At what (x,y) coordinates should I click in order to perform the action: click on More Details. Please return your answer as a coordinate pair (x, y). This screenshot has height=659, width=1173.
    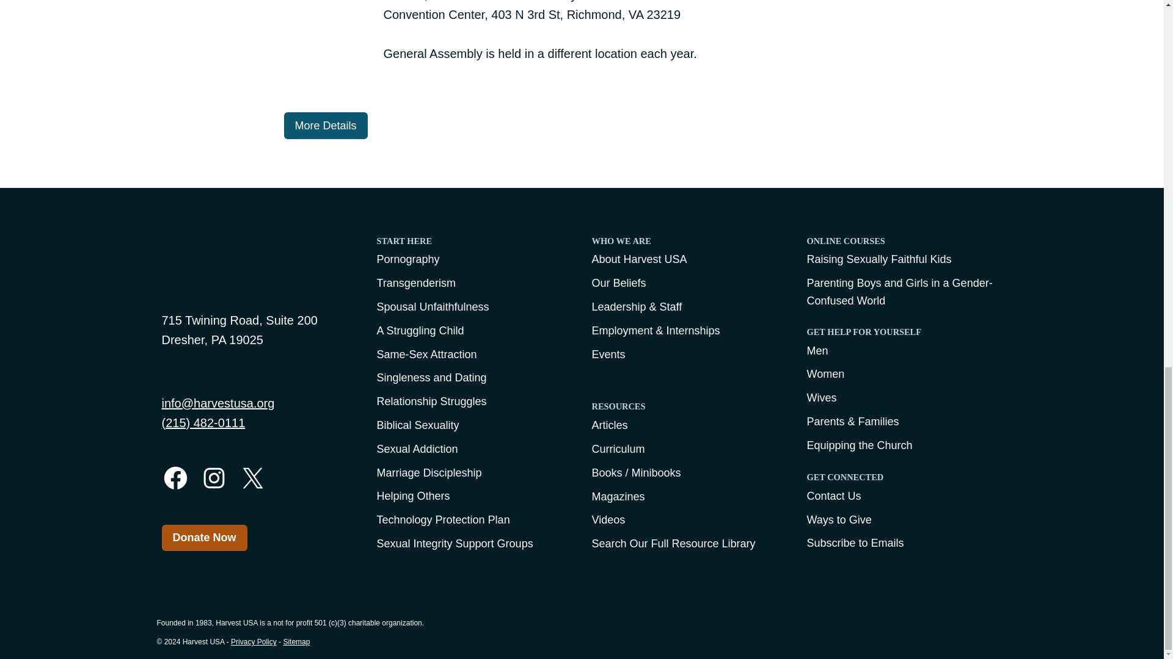
    Looking at the image, I should click on (325, 124).